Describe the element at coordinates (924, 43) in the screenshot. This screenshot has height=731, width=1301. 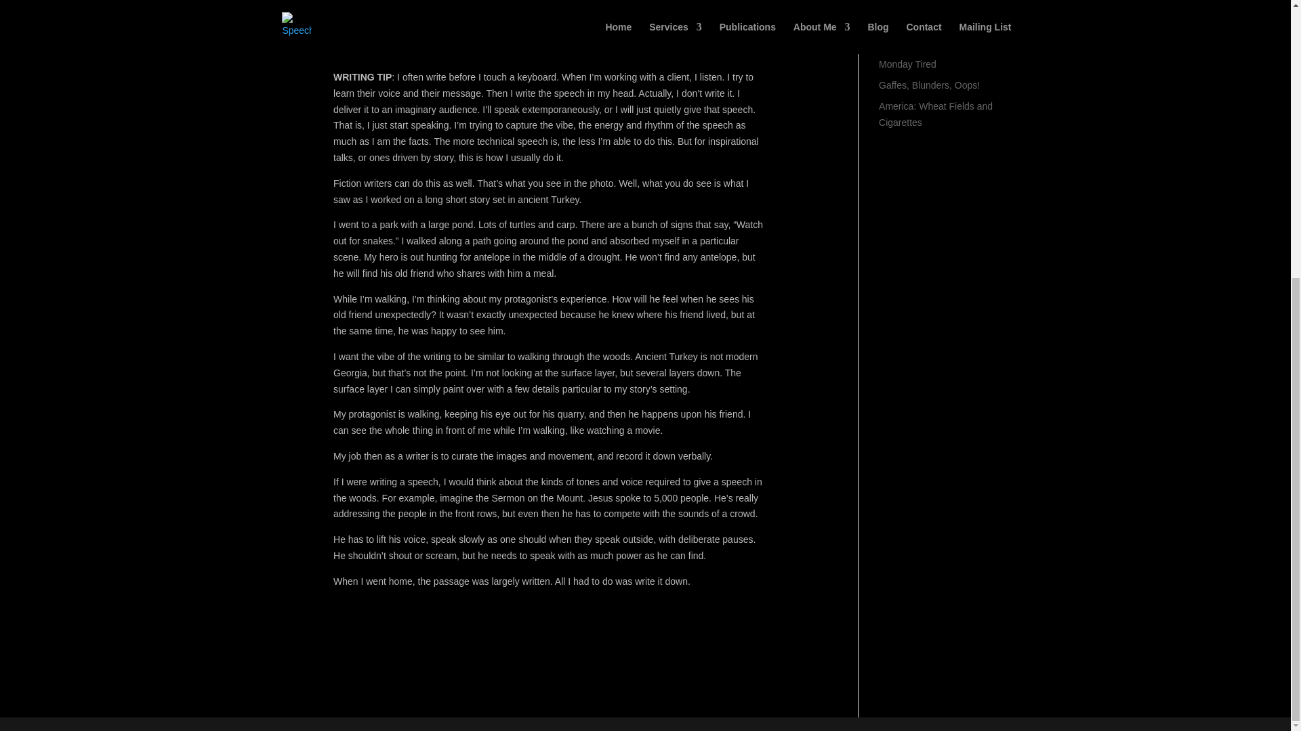
I see `Job Interview Training` at that location.